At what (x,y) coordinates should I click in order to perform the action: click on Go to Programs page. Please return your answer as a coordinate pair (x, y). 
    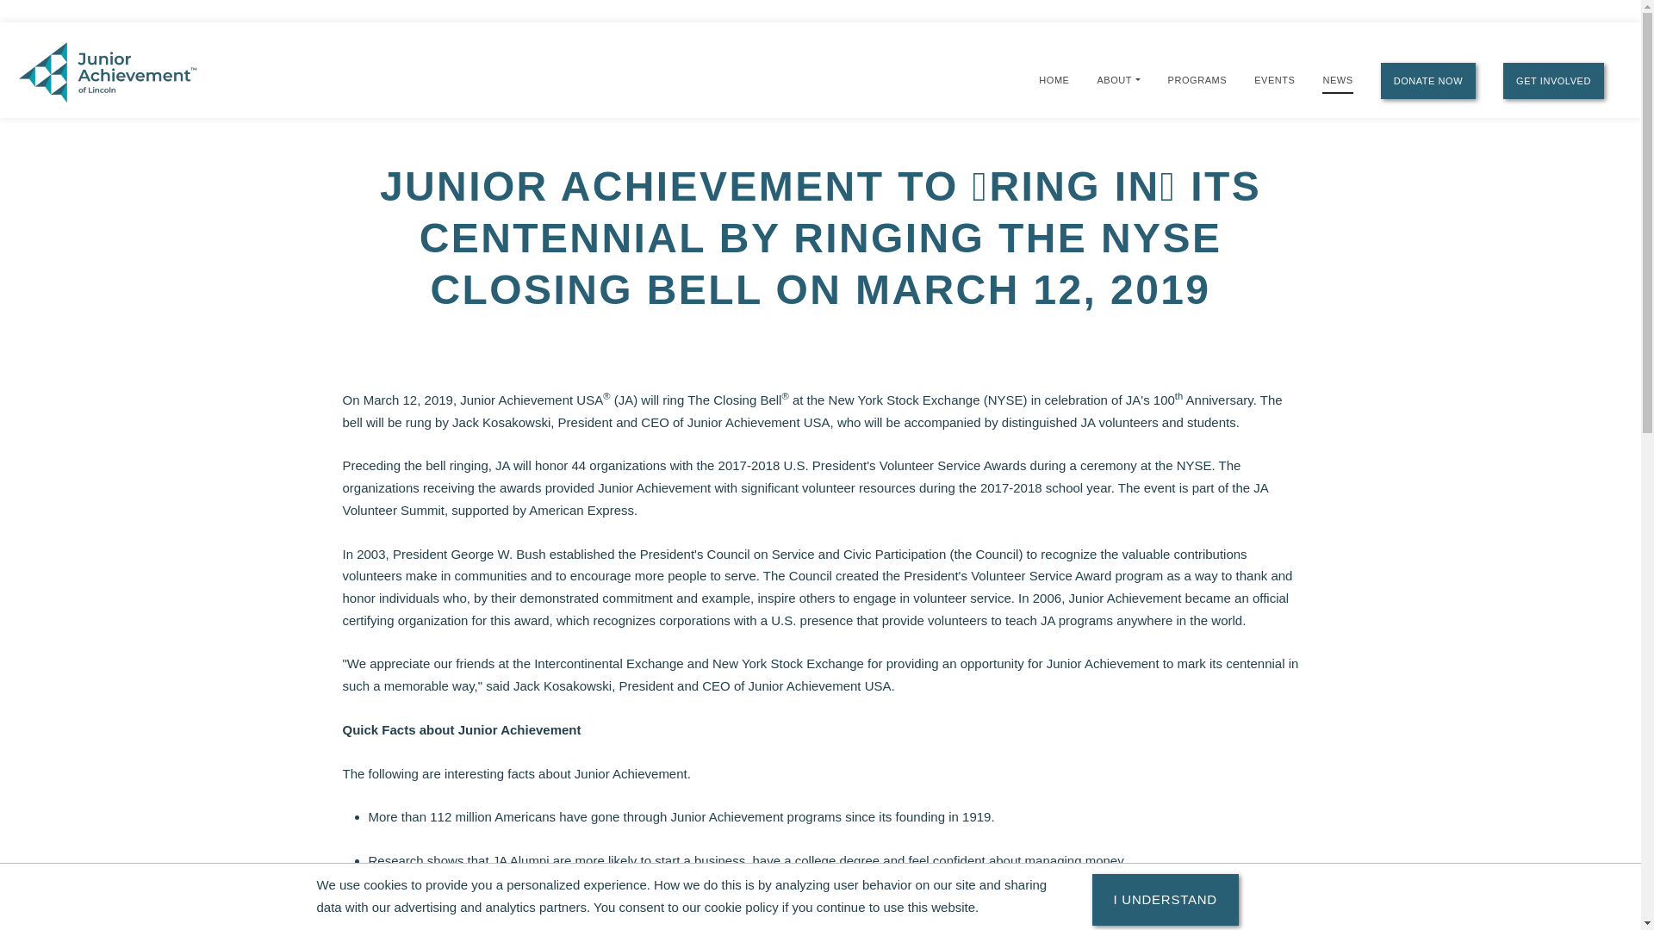
    Looking at the image, I should click on (1197, 79).